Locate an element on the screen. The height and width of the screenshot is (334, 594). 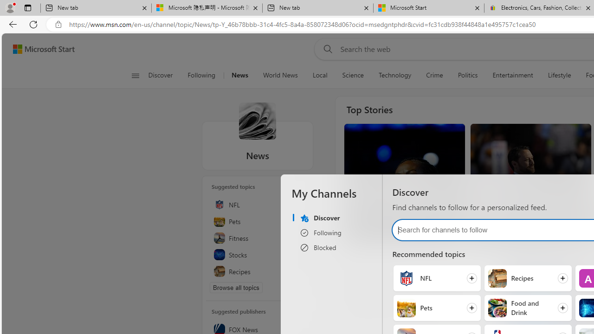
Local is located at coordinates (319, 75).